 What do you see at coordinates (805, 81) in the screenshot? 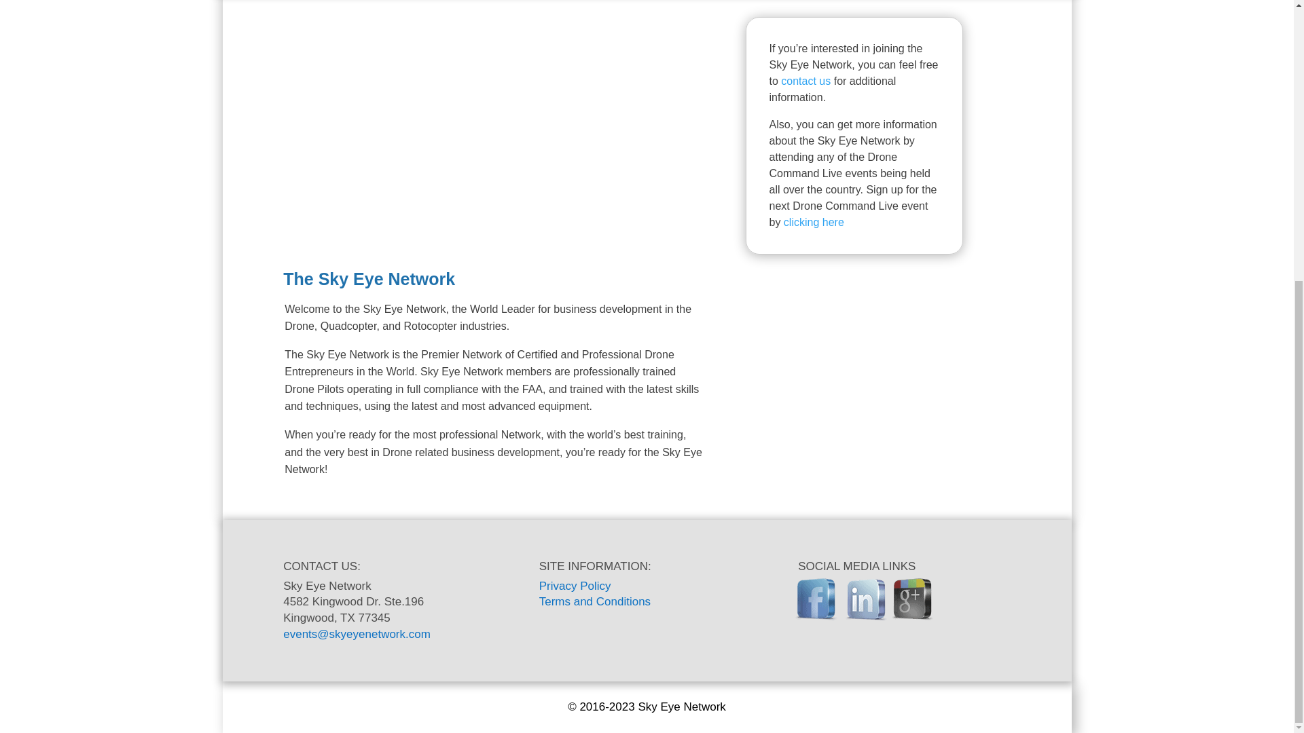
I see `Contact` at bounding box center [805, 81].